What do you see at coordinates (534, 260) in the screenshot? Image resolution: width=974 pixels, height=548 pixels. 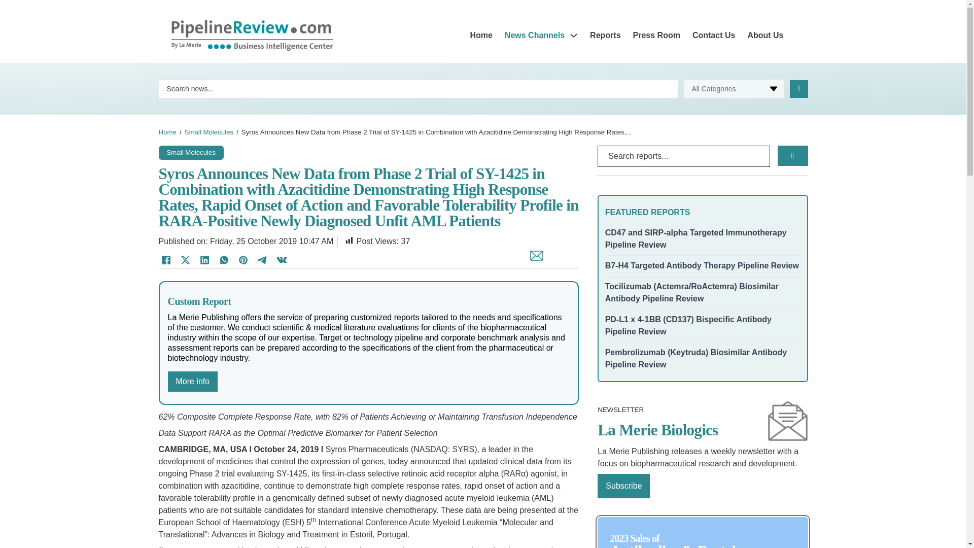 I see `Share by Email` at bounding box center [534, 260].